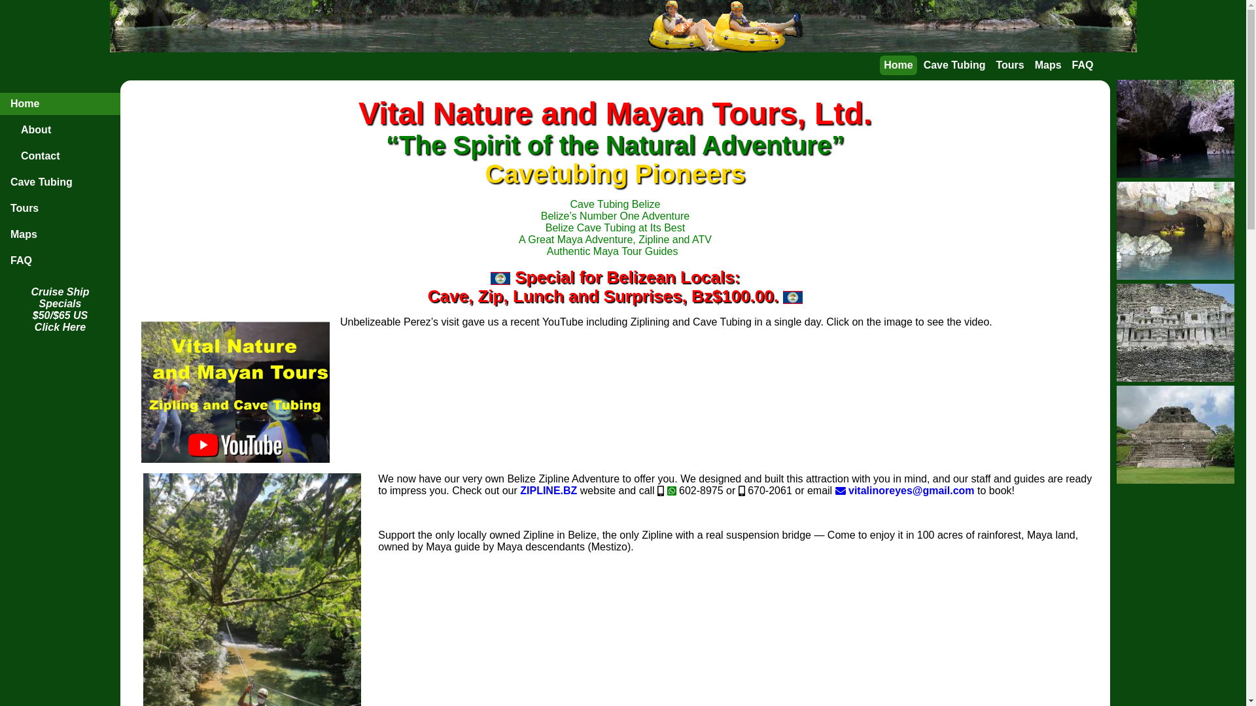  What do you see at coordinates (1048, 65) in the screenshot?
I see `Maps` at bounding box center [1048, 65].